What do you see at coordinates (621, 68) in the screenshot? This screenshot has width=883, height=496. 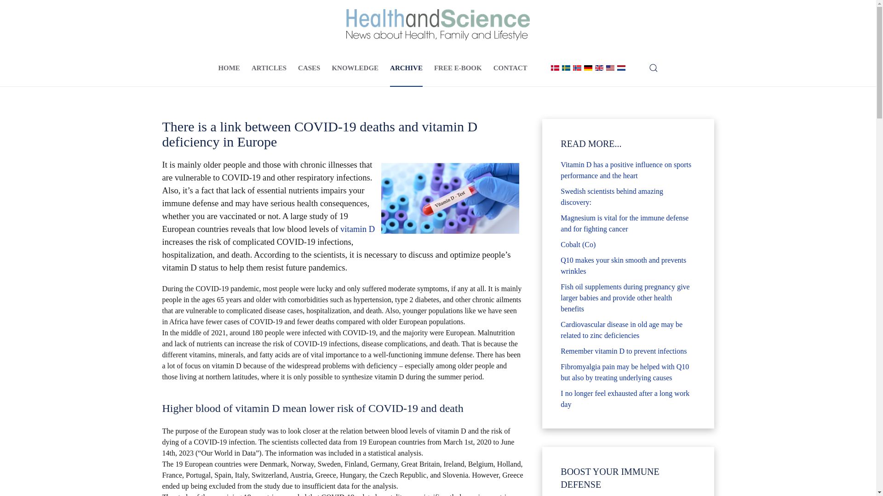 I see `Dutch` at bounding box center [621, 68].